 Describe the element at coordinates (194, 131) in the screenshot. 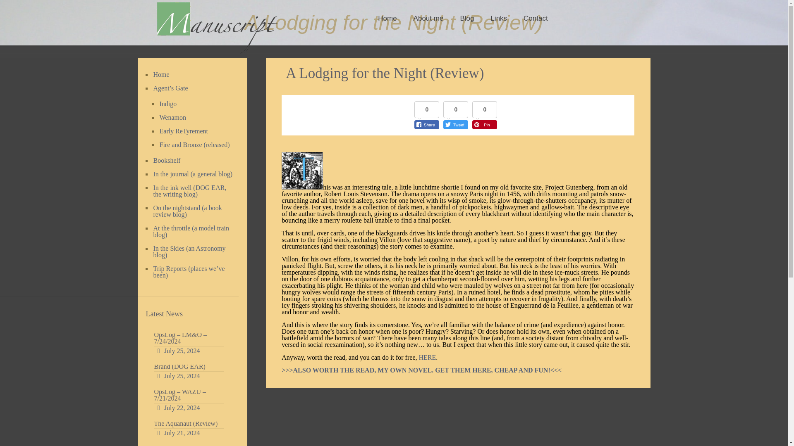

I see `Early ReTyrement` at that location.